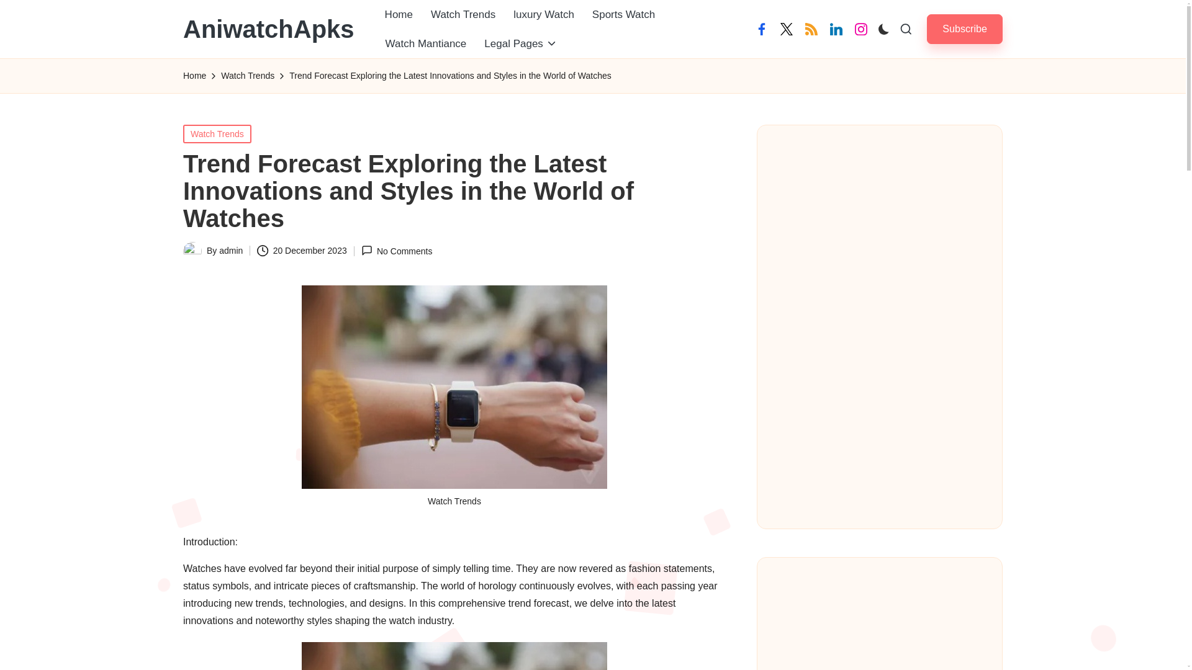 The height and width of the screenshot is (670, 1192). I want to click on admin, so click(231, 251).